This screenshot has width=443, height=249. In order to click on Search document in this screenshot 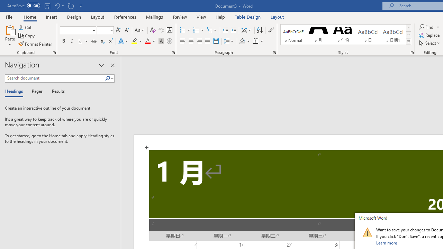, I will do `click(55, 78)`.